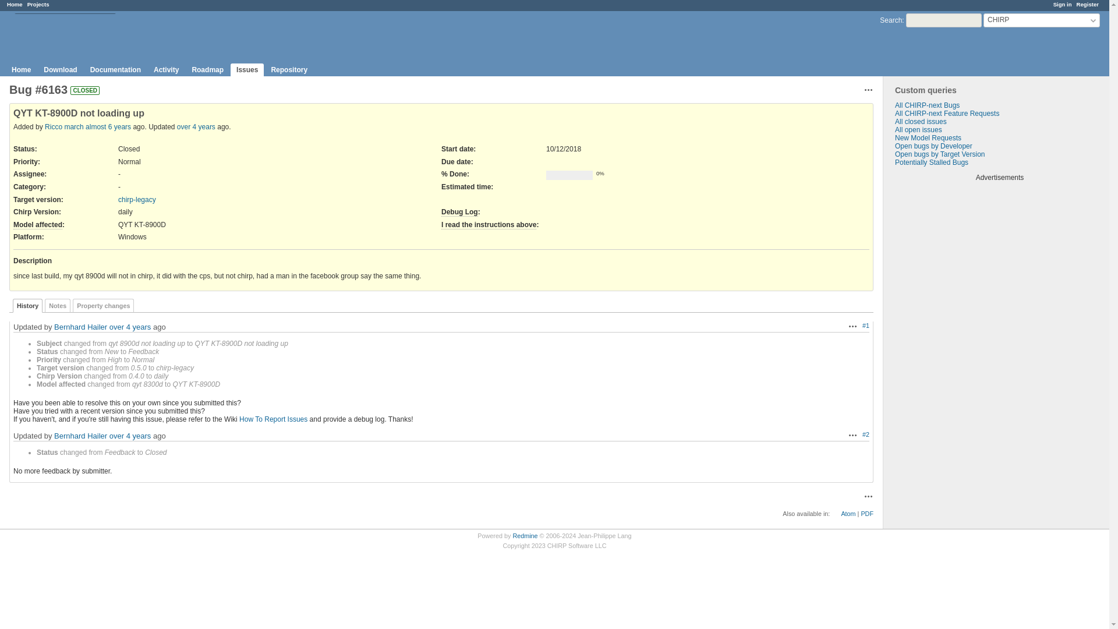  Describe the element at coordinates (869, 90) in the screenshot. I see `Actions` at that location.